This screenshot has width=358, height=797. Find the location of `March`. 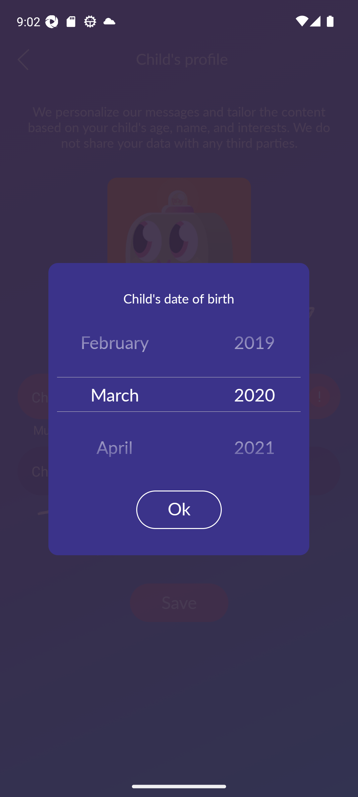

March is located at coordinates (115, 394).